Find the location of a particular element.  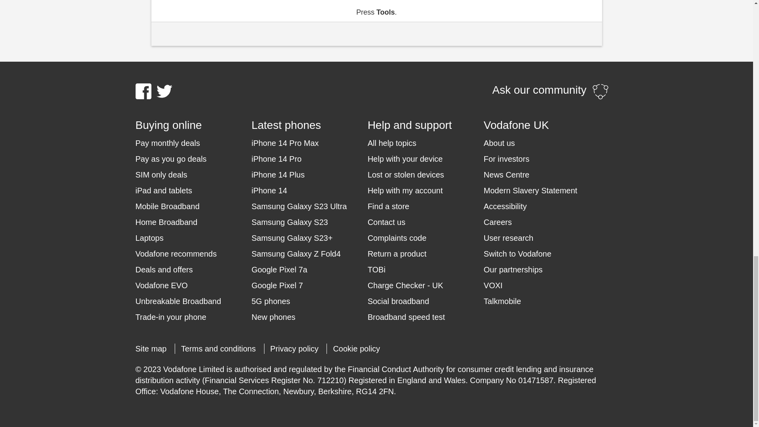

SIM only deals is located at coordinates (160, 174).